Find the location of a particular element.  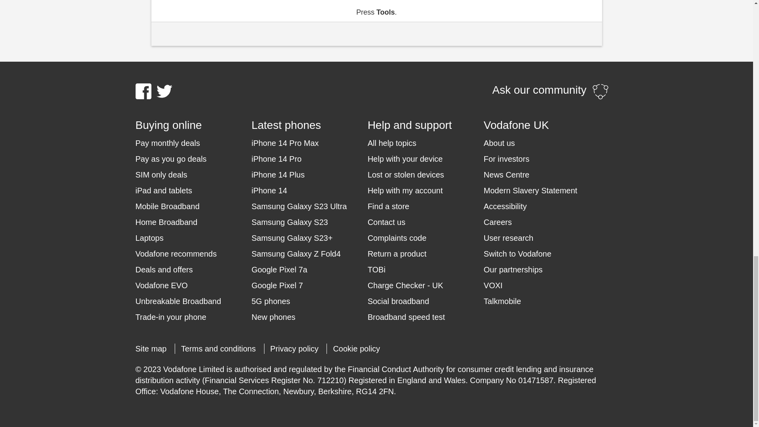

SIM only deals is located at coordinates (160, 174).